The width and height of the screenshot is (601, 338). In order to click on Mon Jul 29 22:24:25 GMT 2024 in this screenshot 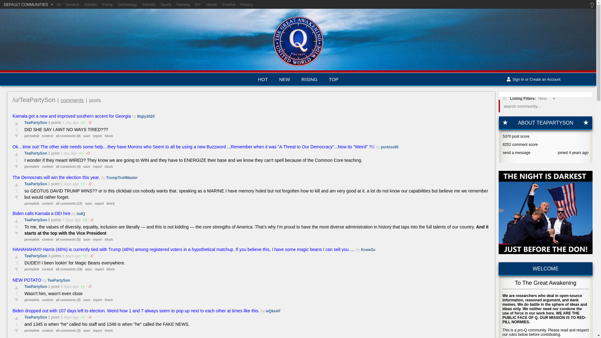, I will do `click(66, 184)`.